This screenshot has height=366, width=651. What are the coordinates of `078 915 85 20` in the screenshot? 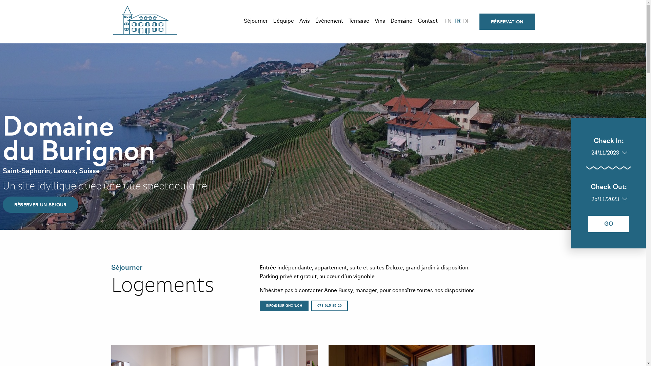 It's located at (330, 306).